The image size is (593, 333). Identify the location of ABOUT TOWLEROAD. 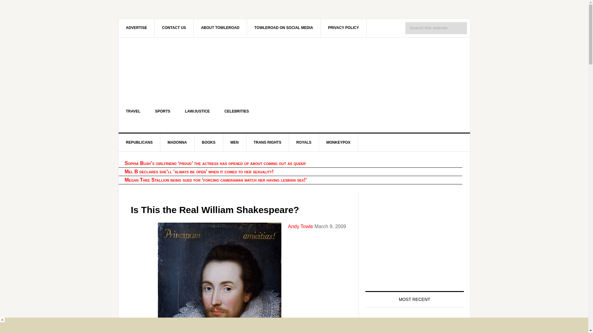
(221, 27).